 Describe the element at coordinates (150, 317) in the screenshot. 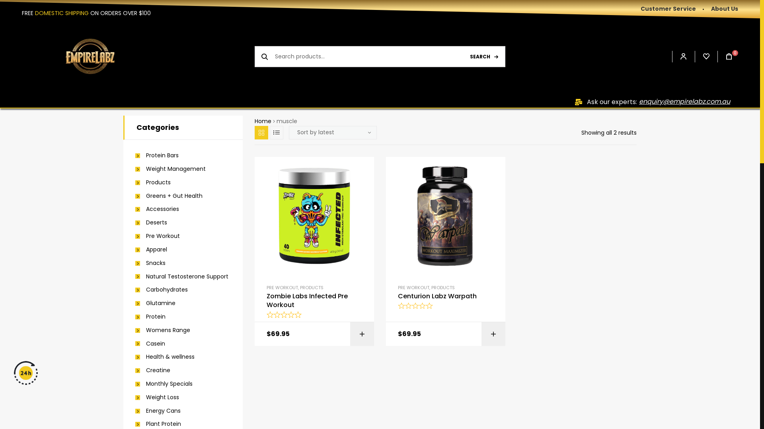

I see `Protein` at that location.